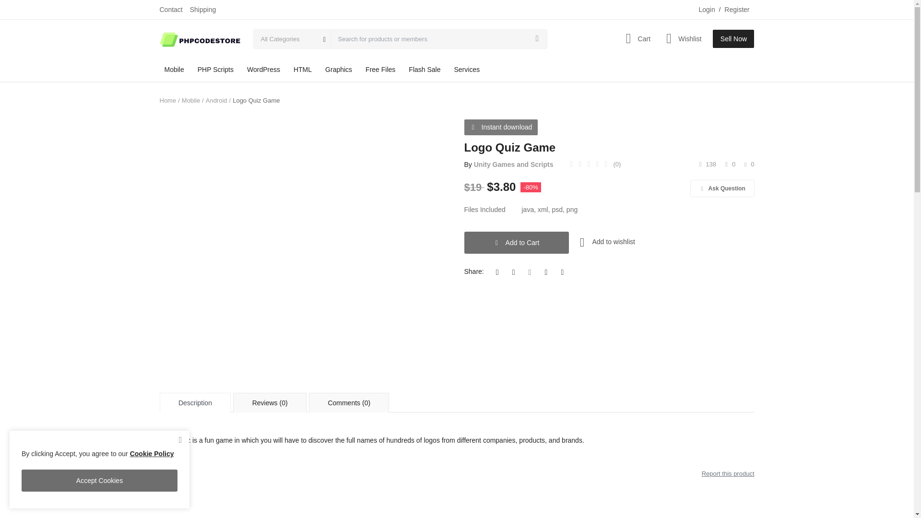 This screenshot has width=921, height=518. I want to click on All Categories, so click(292, 39).